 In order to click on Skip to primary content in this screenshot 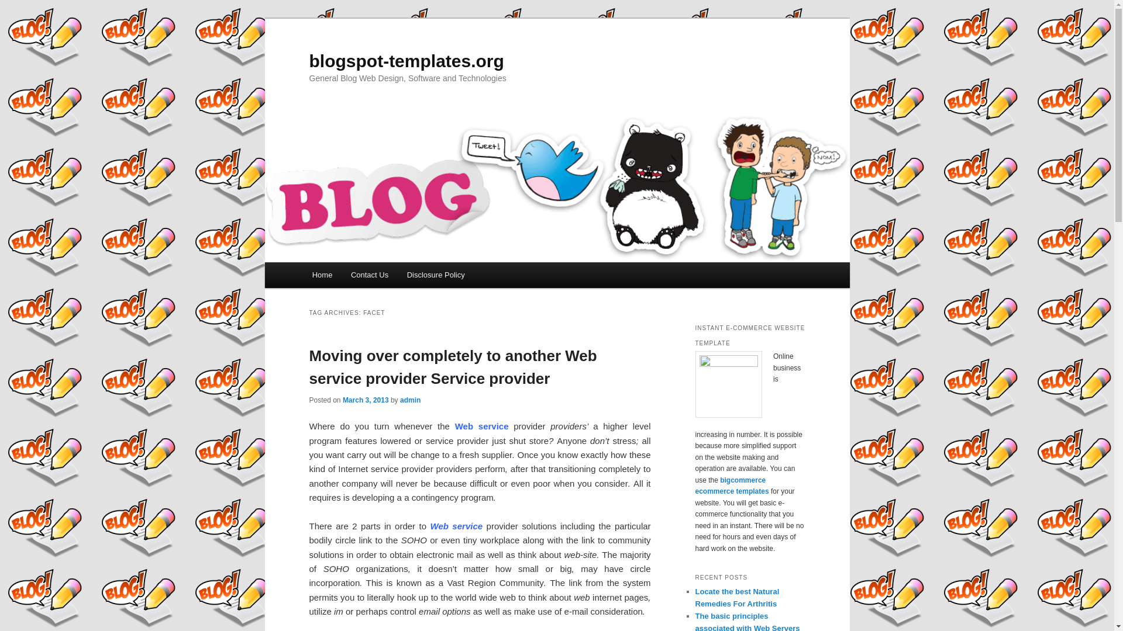, I will do `click(364, 277)`.